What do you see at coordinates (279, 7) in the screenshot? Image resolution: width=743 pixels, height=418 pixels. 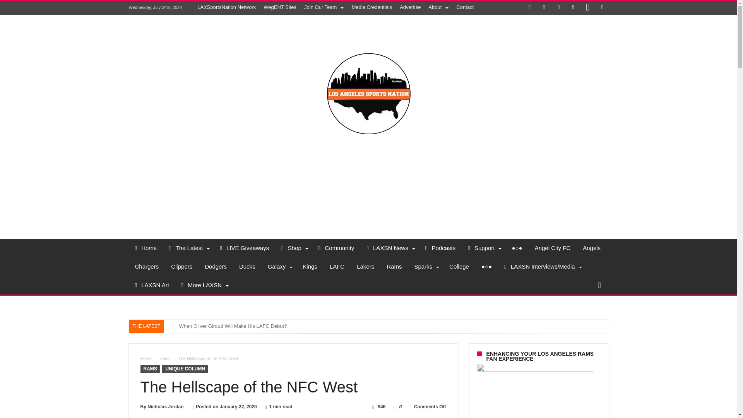 I see `WegENT Sites` at bounding box center [279, 7].